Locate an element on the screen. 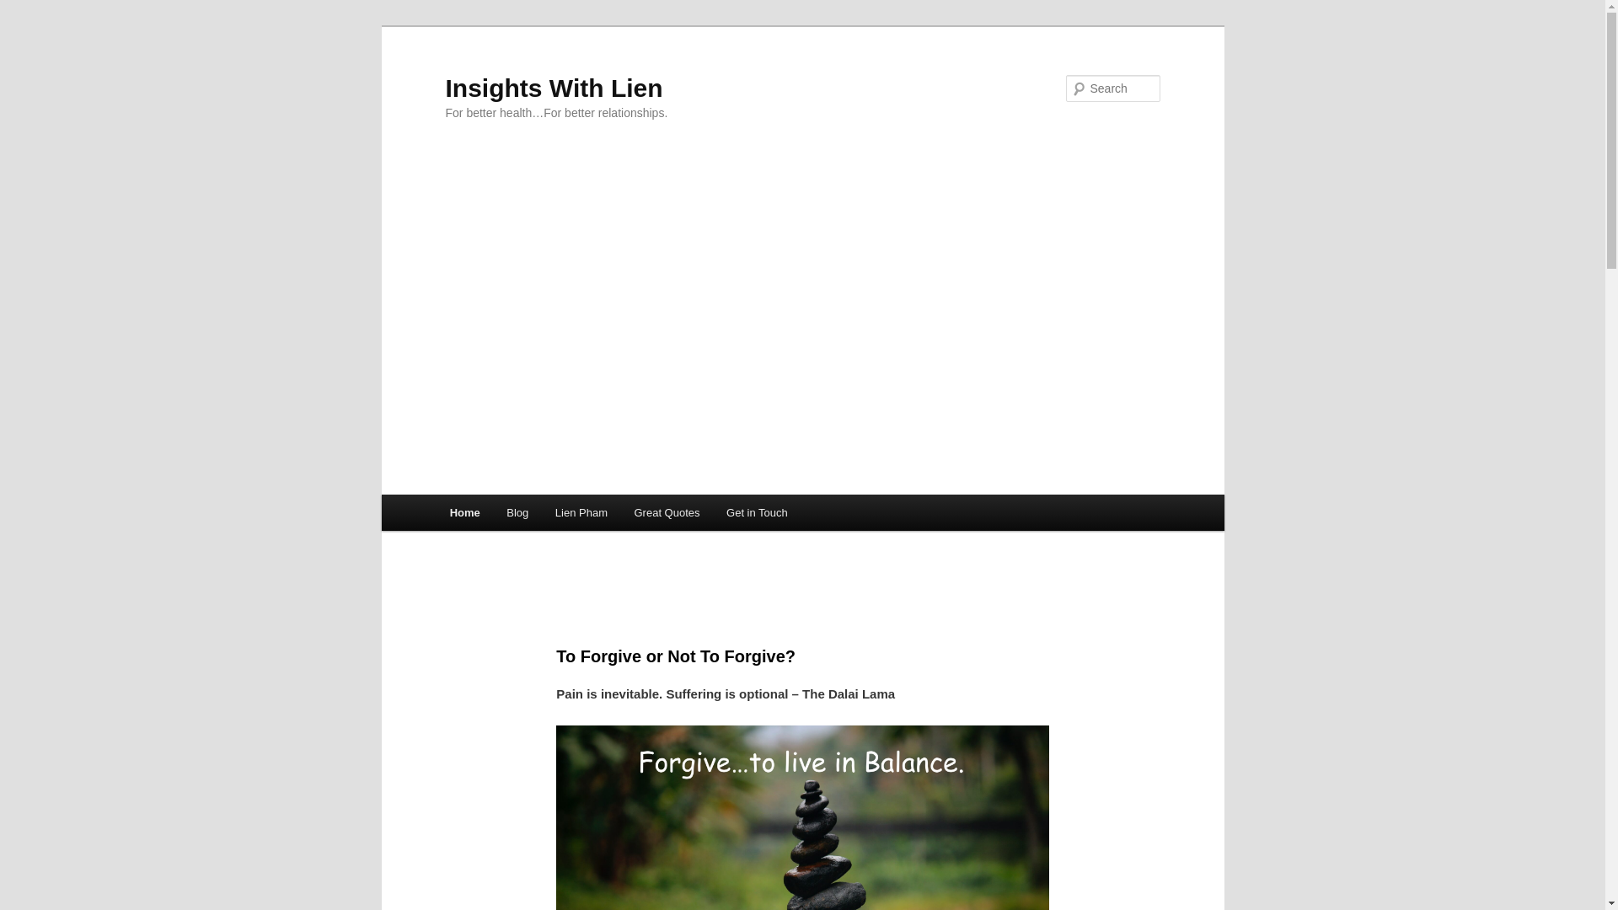 This screenshot has width=1618, height=910. Blog is located at coordinates (517, 512).